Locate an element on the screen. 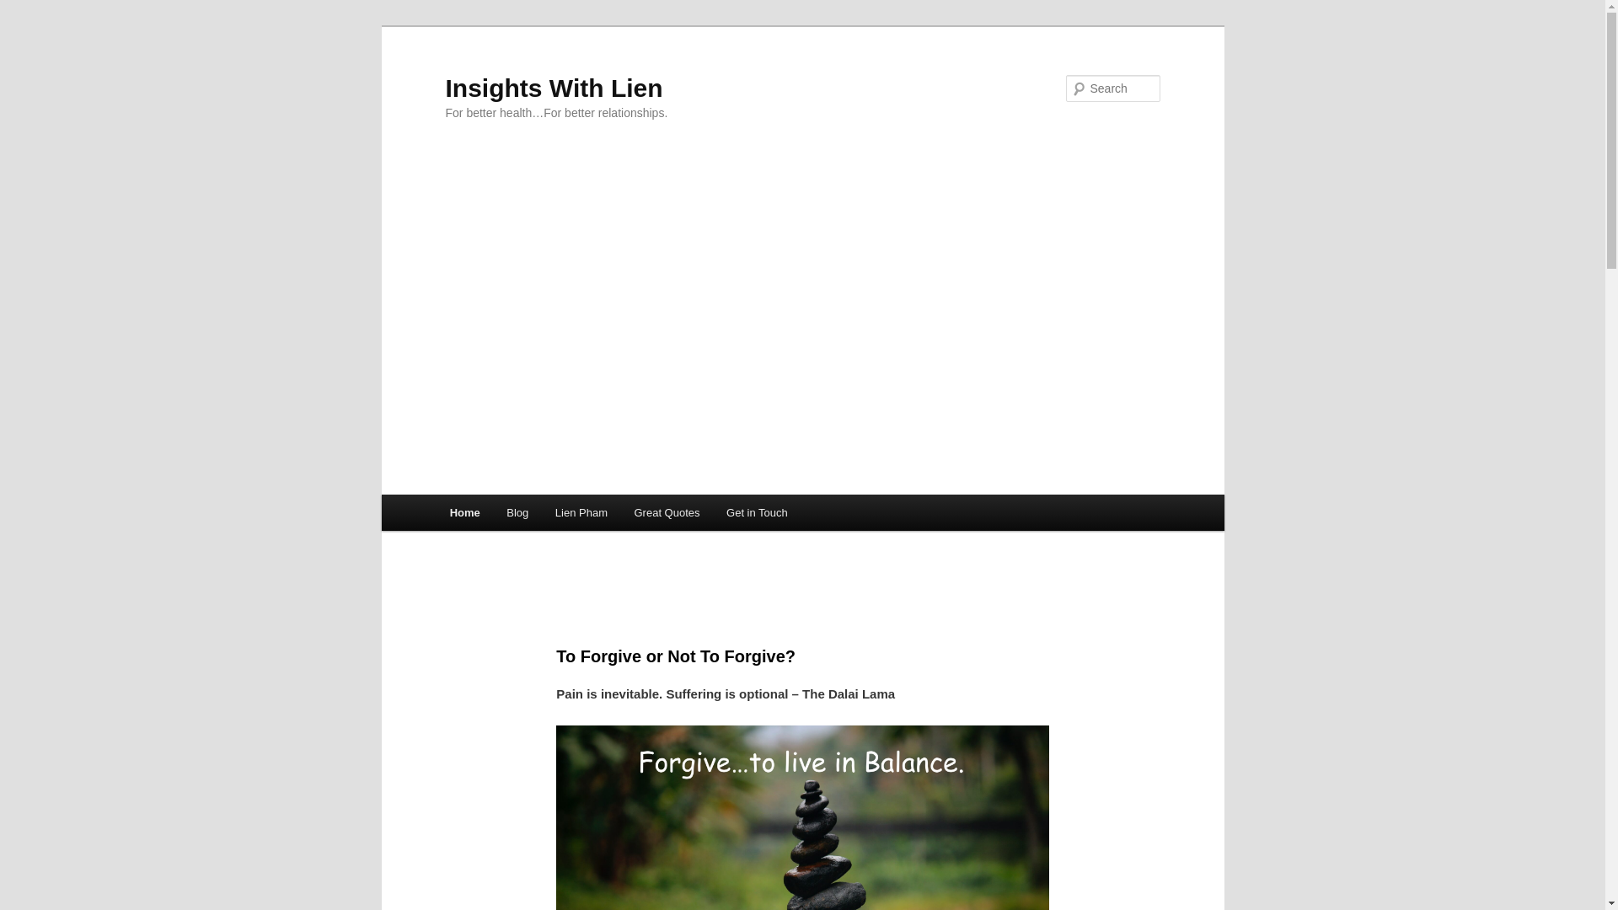 This screenshot has width=1618, height=910. Blog is located at coordinates (517, 512).